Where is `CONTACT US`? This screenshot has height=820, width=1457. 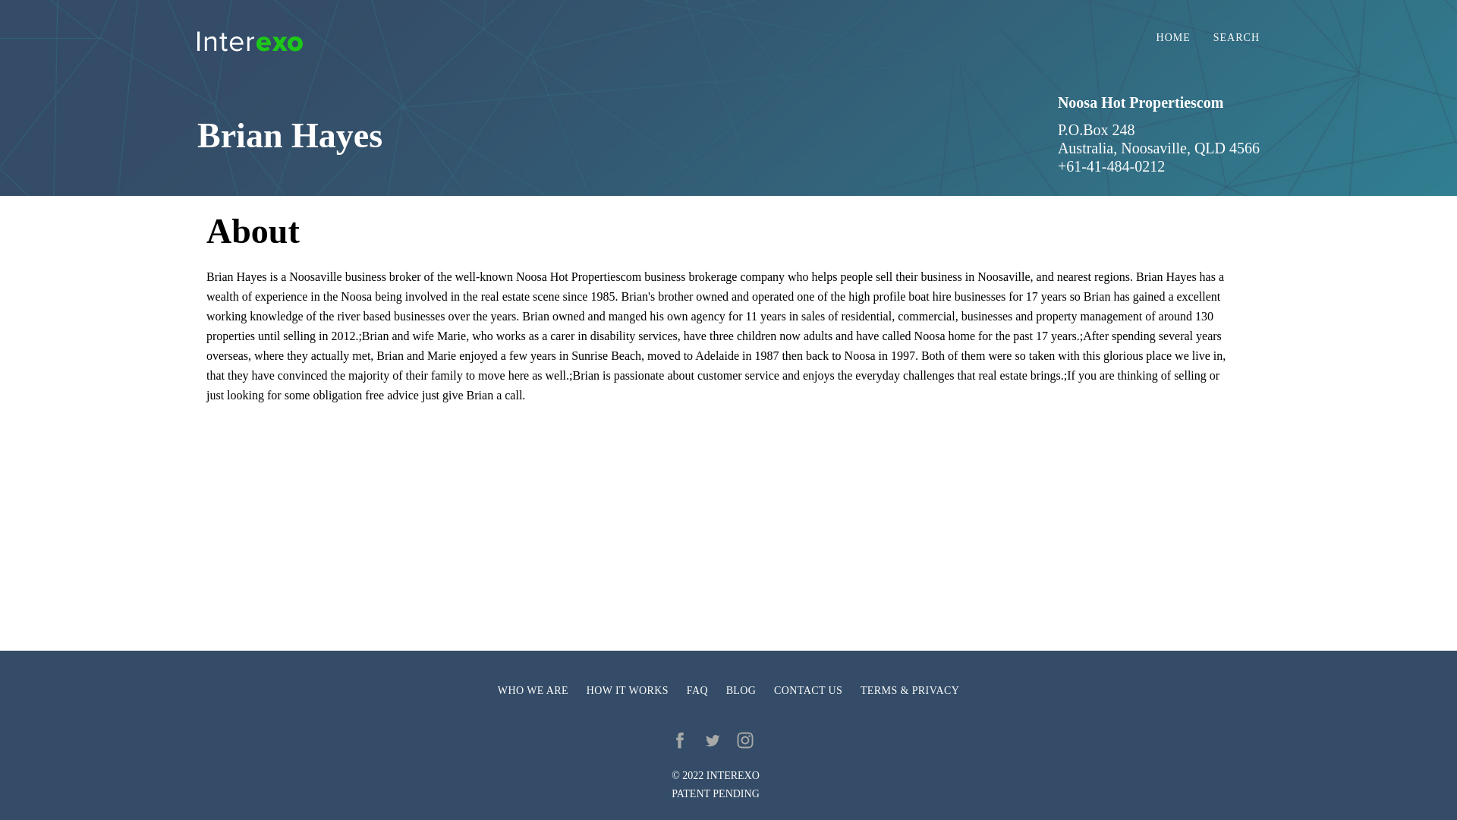
CONTACT US is located at coordinates (807, 691).